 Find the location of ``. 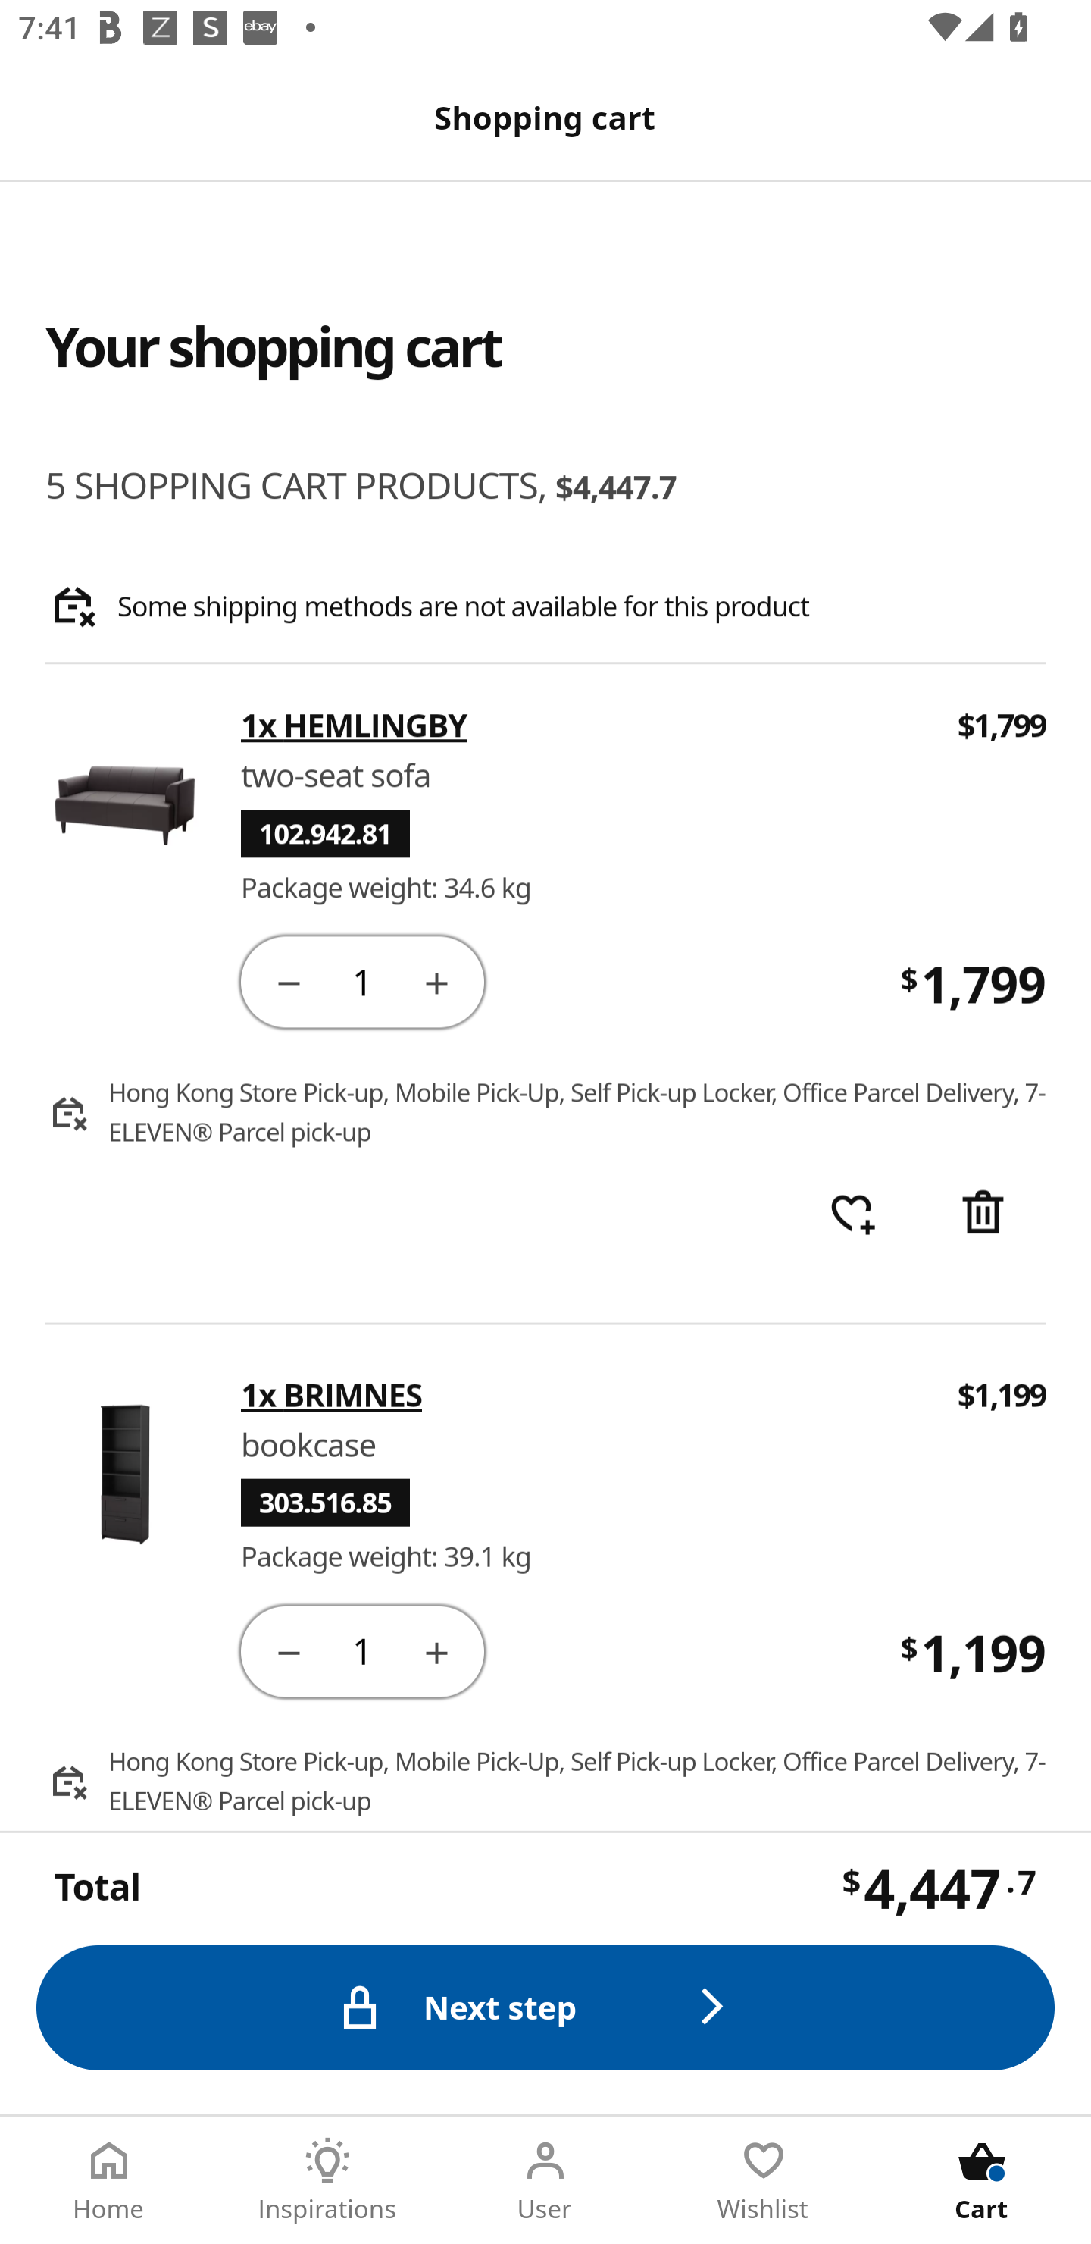

 is located at coordinates (983, 1214).